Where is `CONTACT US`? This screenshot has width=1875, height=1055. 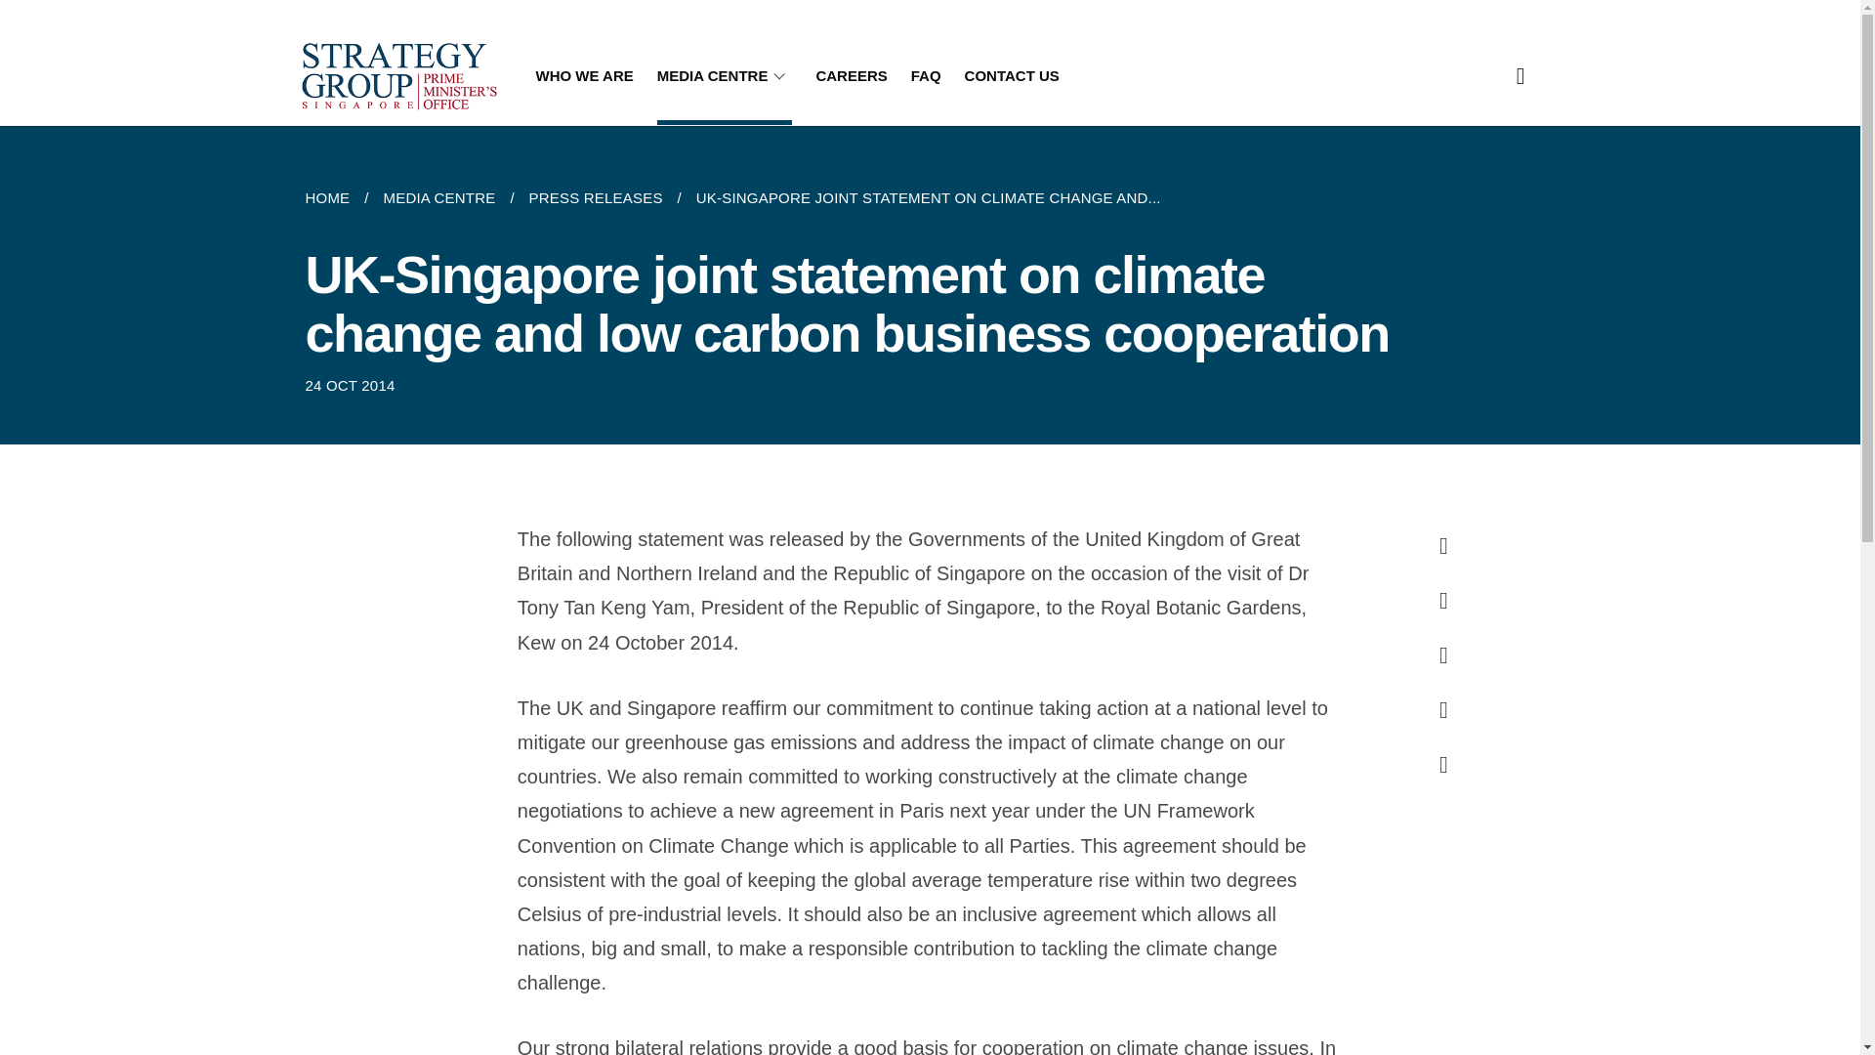 CONTACT US is located at coordinates (1012, 76).